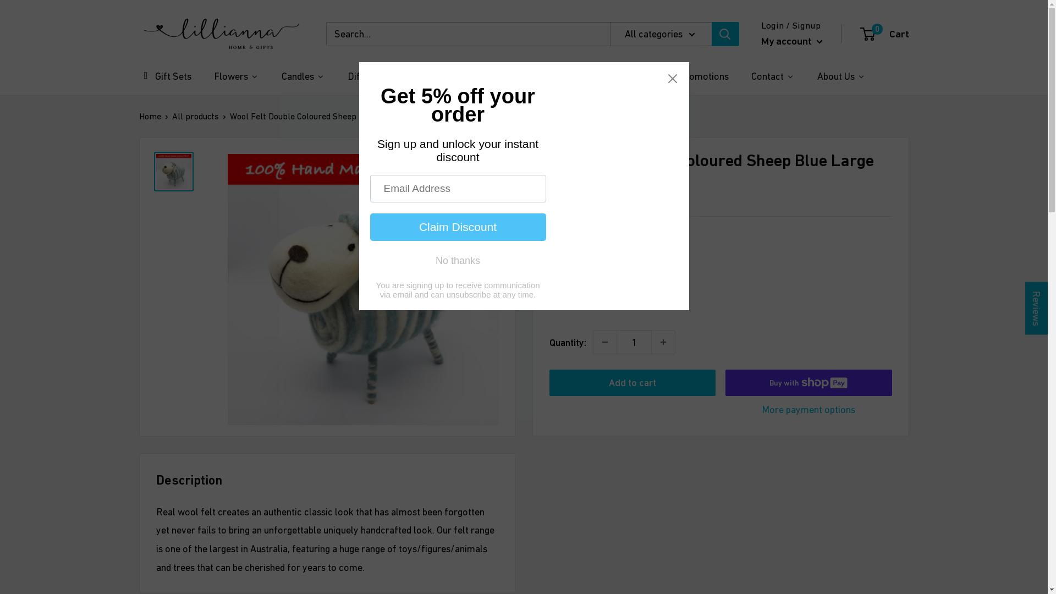 This screenshot has width=1056, height=594. I want to click on Contact, so click(772, 76).